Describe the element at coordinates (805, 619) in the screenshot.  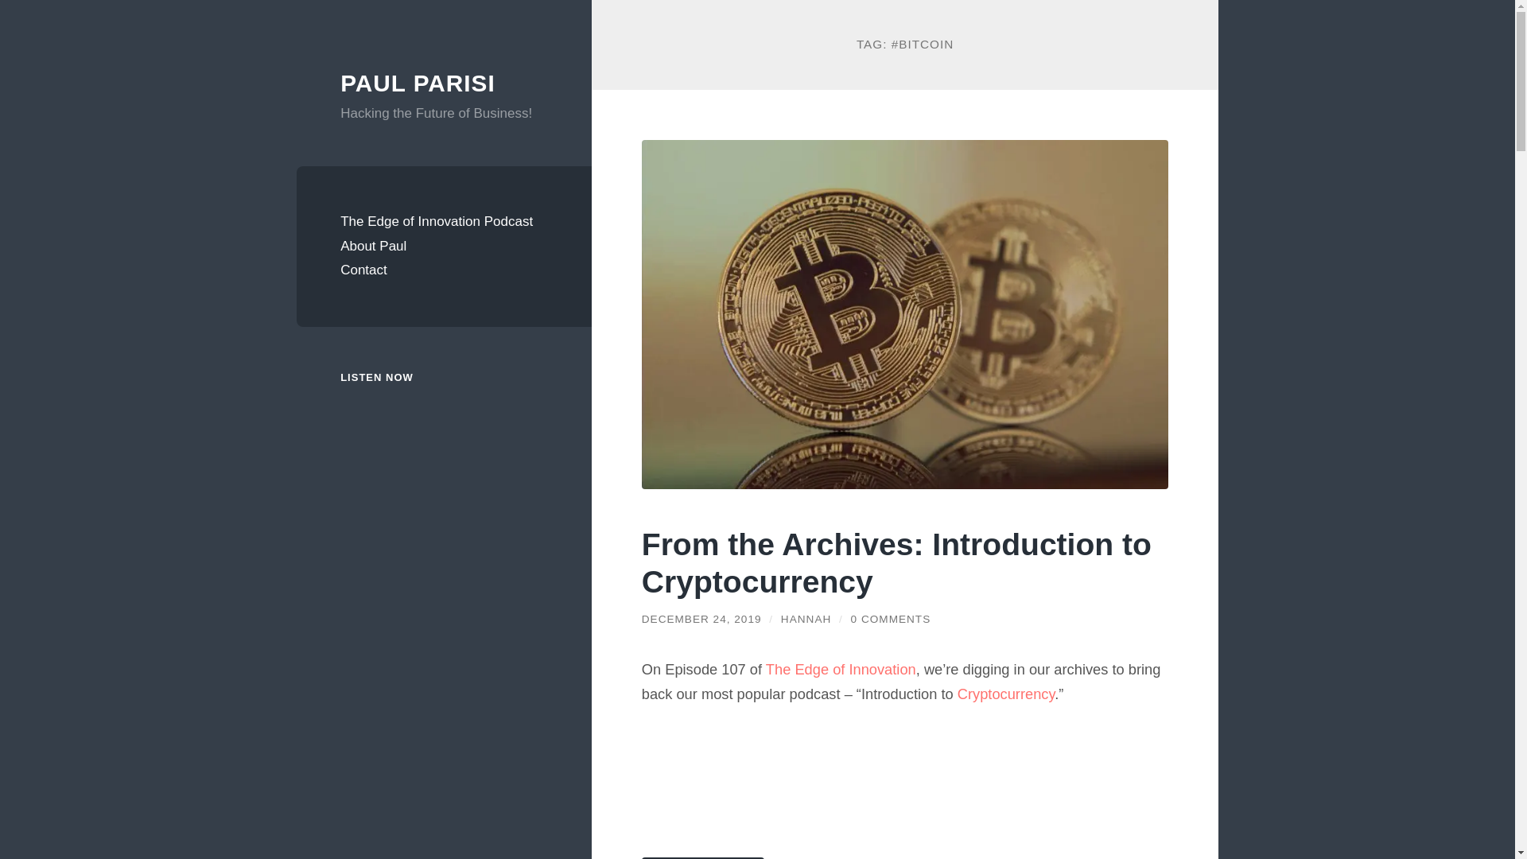
I see `HANNAH` at that location.